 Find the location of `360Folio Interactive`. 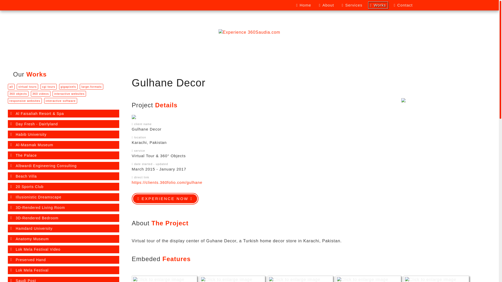

360Folio Interactive is located at coordinates (100, 5).